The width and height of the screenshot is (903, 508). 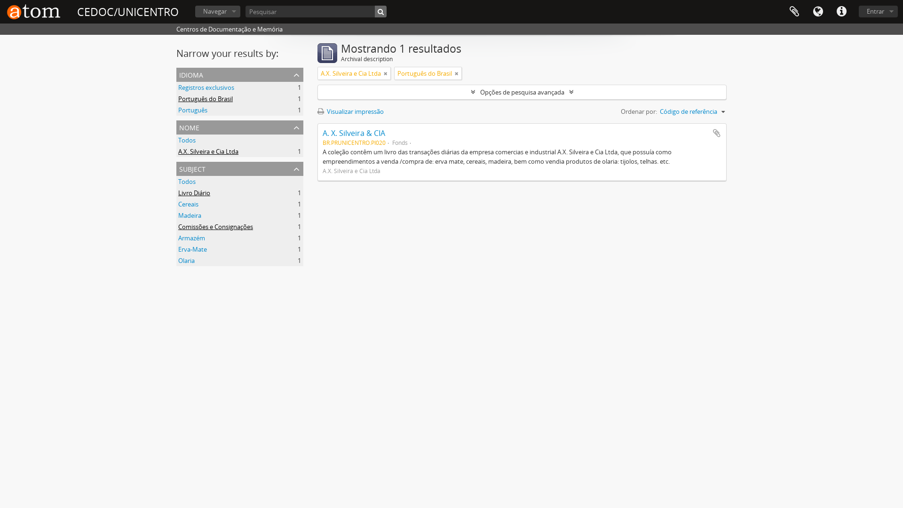 I want to click on Cereais, so click(x=188, y=204).